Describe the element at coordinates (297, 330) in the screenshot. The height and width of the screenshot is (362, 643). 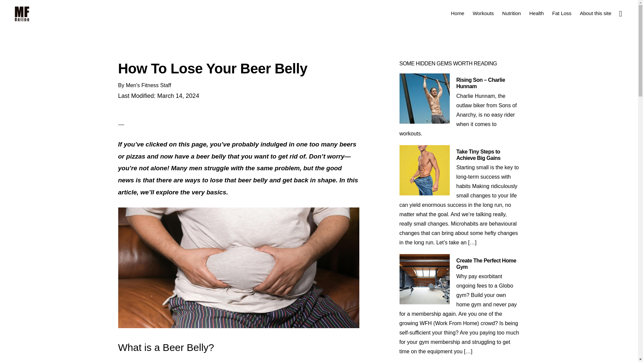
I see `Privacy Policy ` at that location.